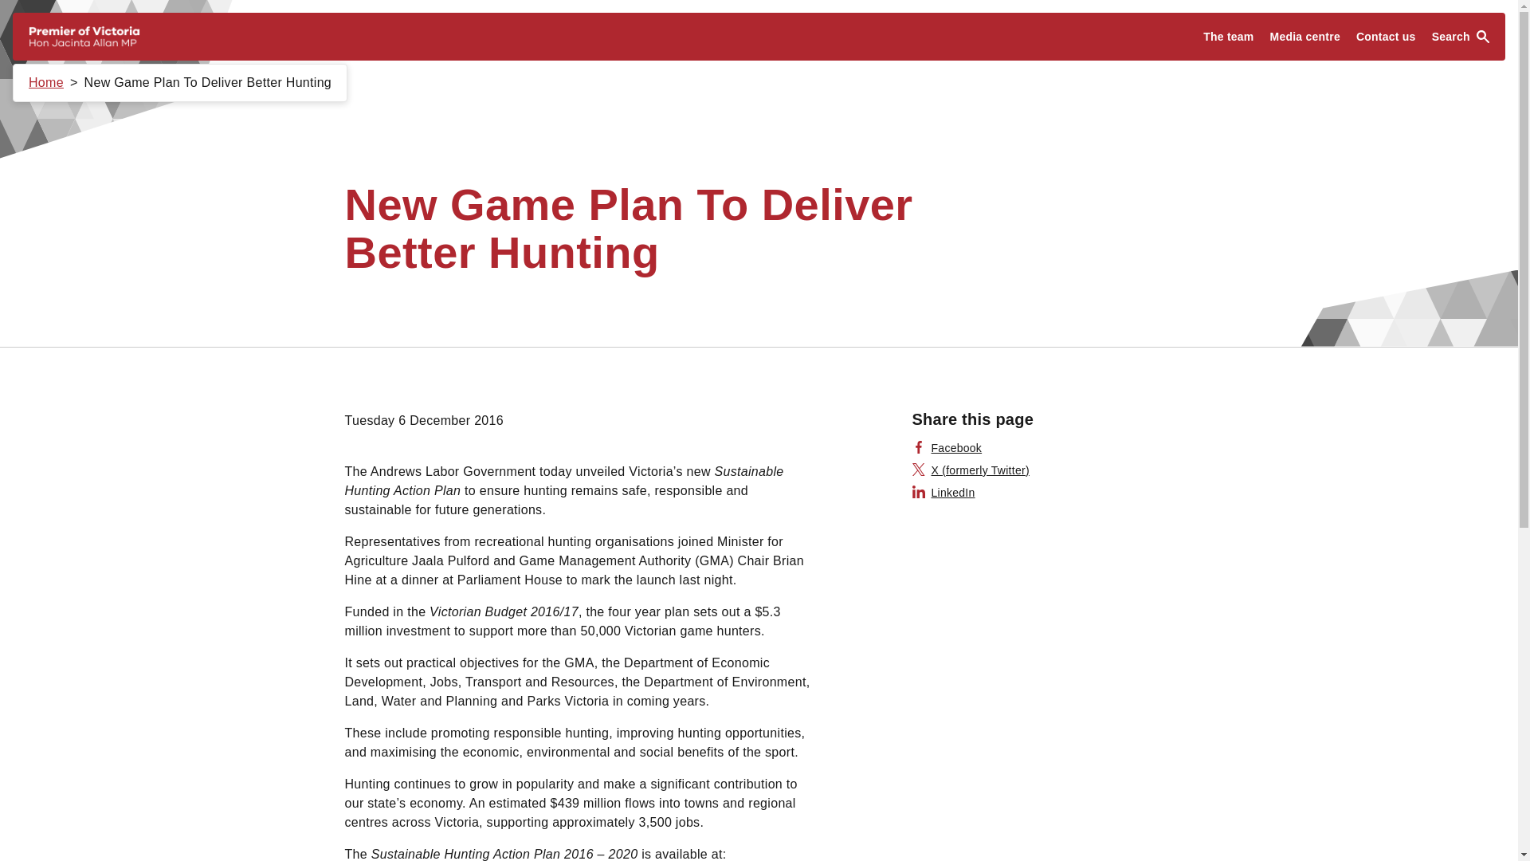  What do you see at coordinates (1305, 37) in the screenshot?
I see `Media centre` at bounding box center [1305, 37].